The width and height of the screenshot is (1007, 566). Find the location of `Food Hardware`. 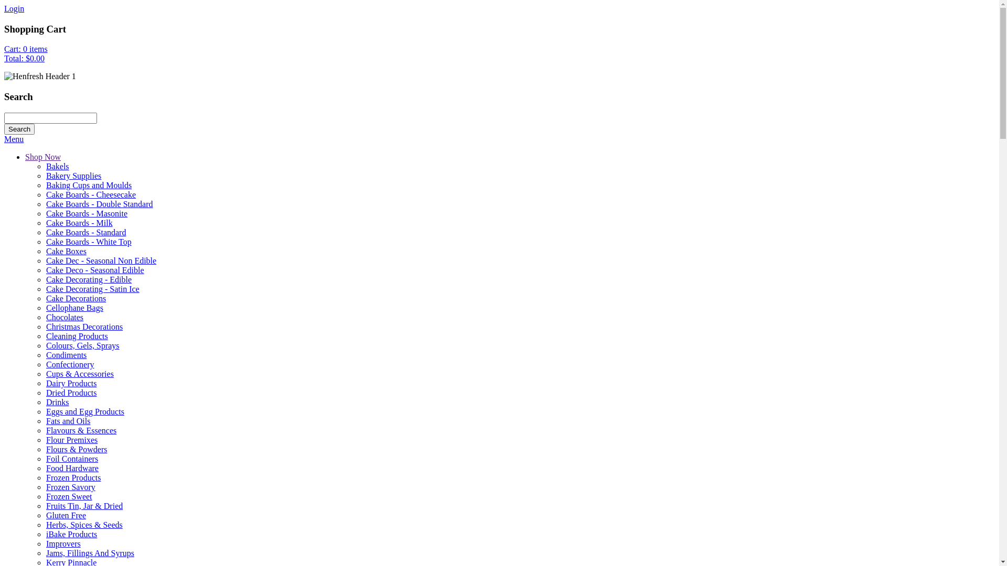

Food Hardware is located at coordinates (72, 469).